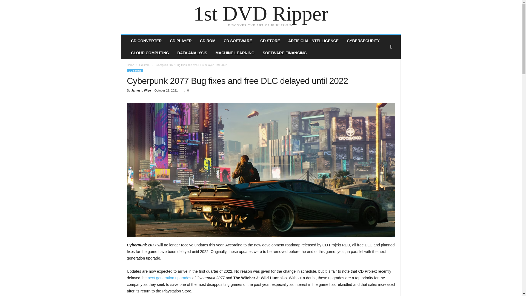 The image size is (526, 296). What do you see at coordinates (181, 41) in the screenshot?
I see `CD PLAYER` at bounding box center [181, 41].